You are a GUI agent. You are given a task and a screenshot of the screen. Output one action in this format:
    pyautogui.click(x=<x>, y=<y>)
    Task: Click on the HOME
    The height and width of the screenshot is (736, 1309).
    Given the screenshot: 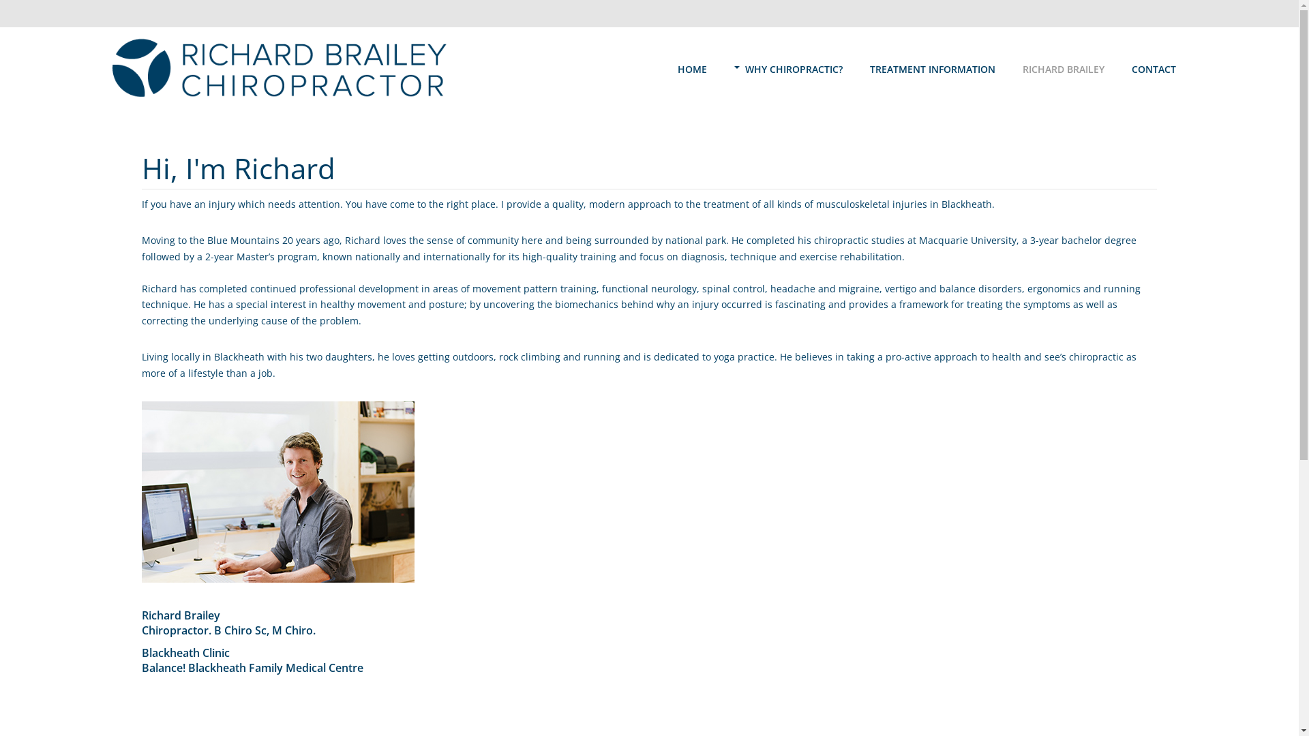 What is the action you would take?
    pyautogui.click(x=693, y=68)
    